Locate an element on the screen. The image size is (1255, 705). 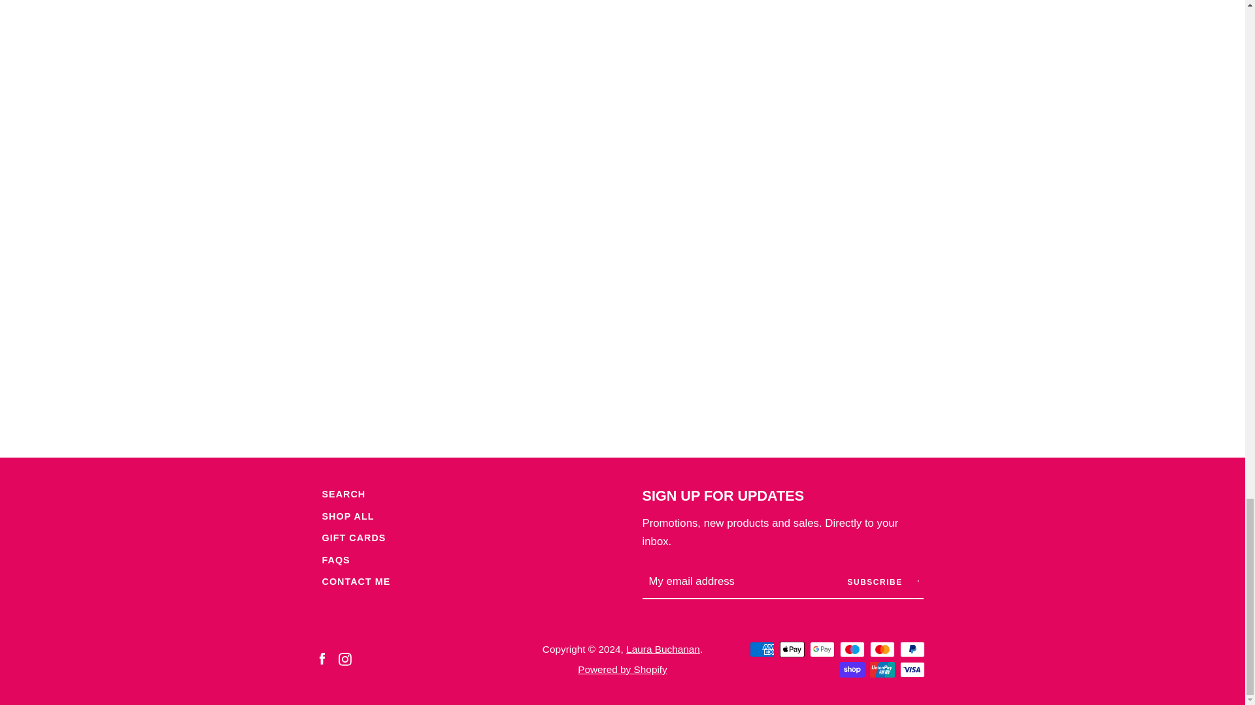
American Express is located at coordinates (761, 649).